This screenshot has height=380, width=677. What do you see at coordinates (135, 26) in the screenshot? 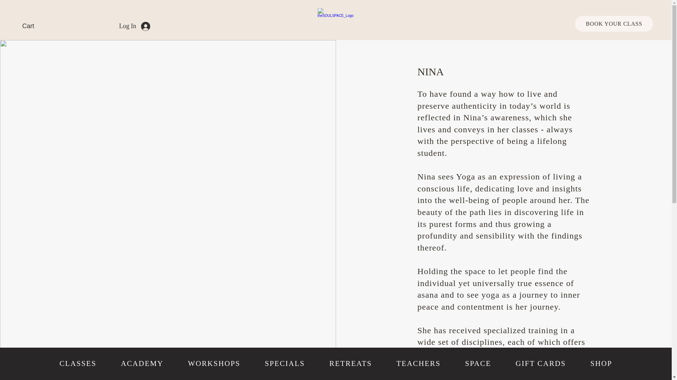
I see `Log In` at bounding box center [135, 26].